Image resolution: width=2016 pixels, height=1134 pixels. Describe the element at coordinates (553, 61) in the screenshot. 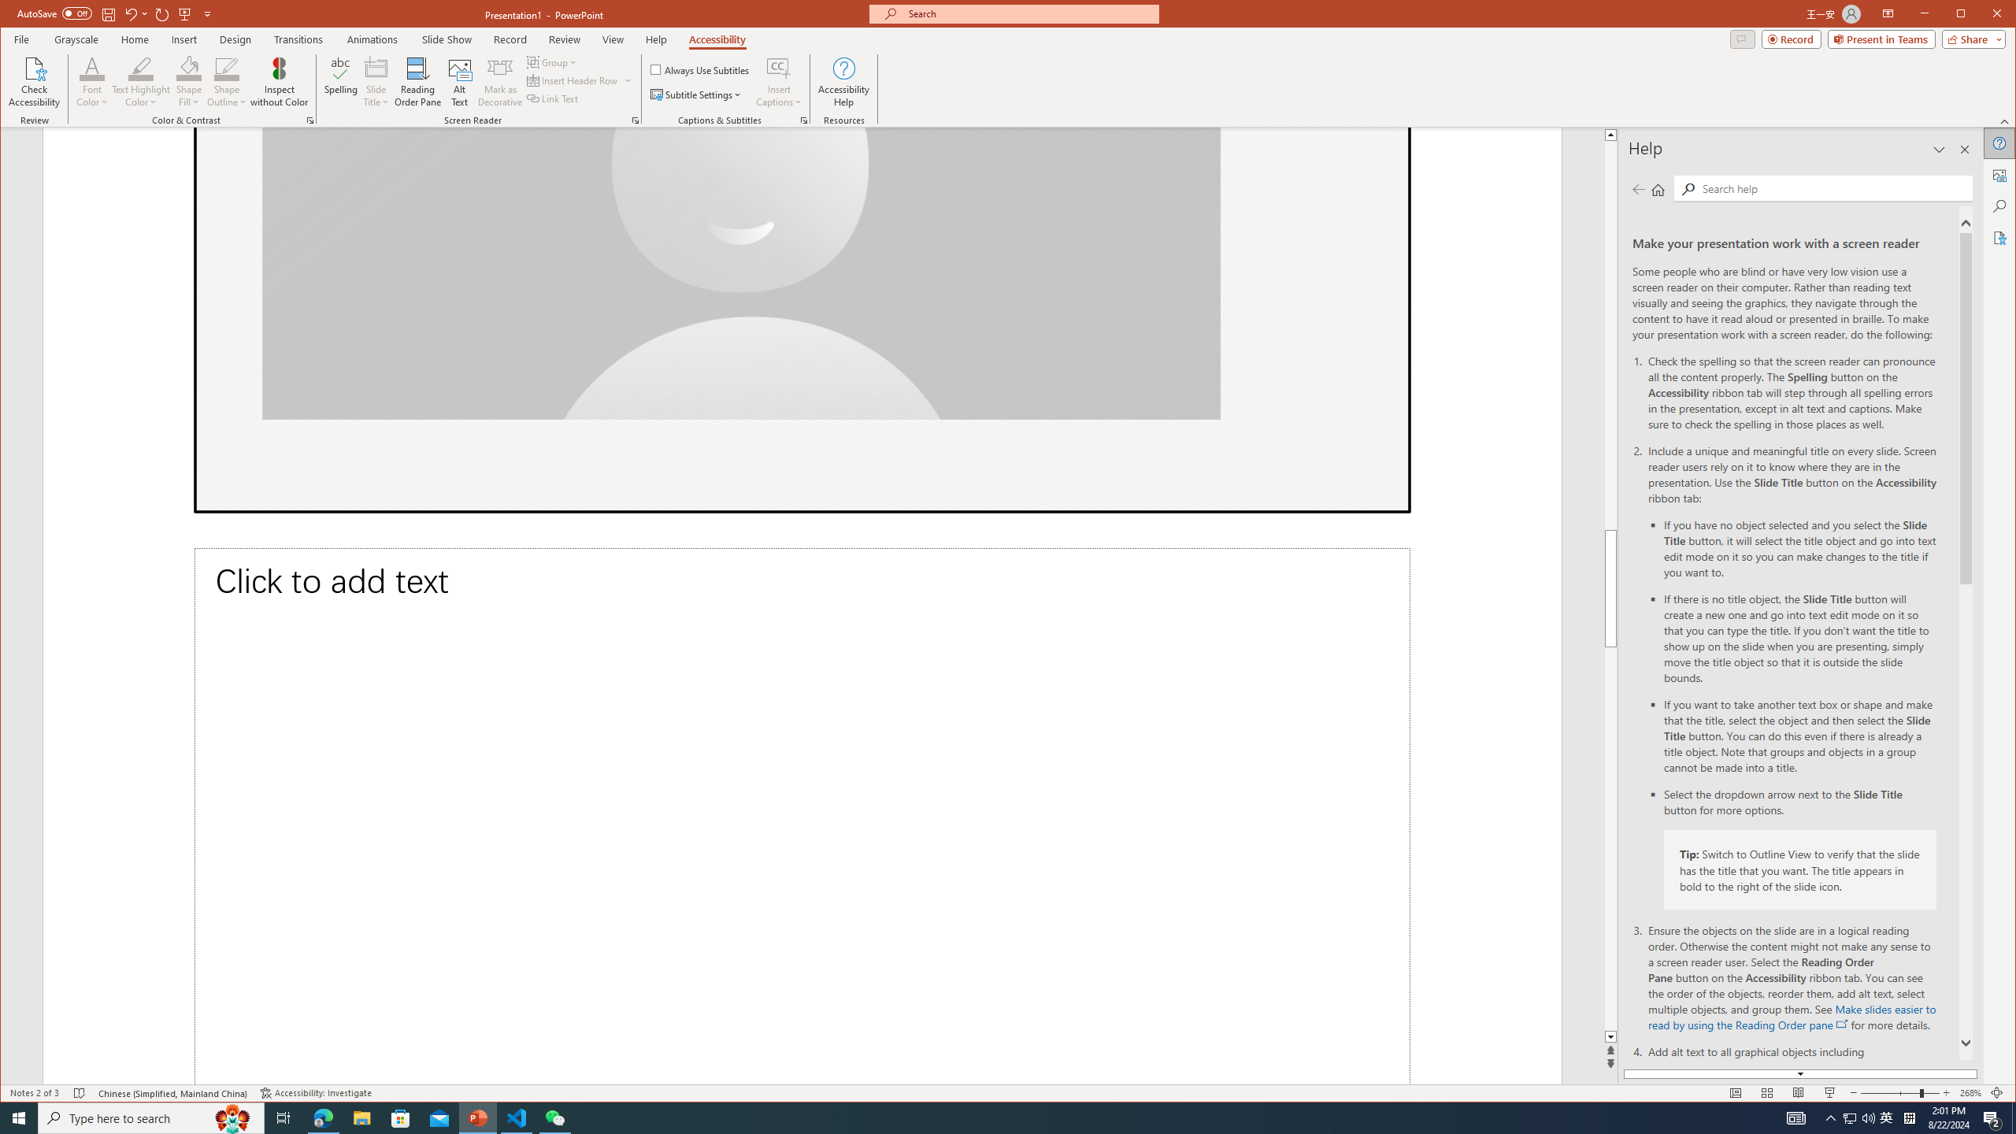

I see `Group` at that location.